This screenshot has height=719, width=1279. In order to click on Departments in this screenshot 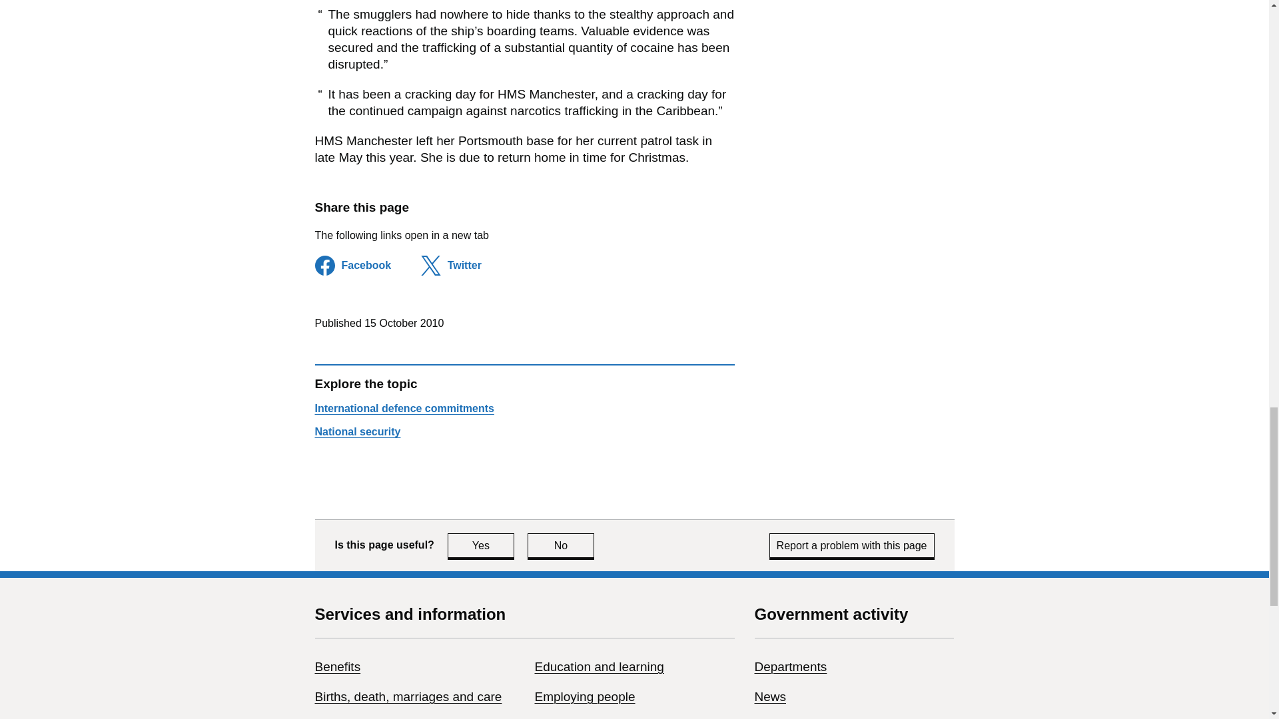, I will do `click(408, 696)`.